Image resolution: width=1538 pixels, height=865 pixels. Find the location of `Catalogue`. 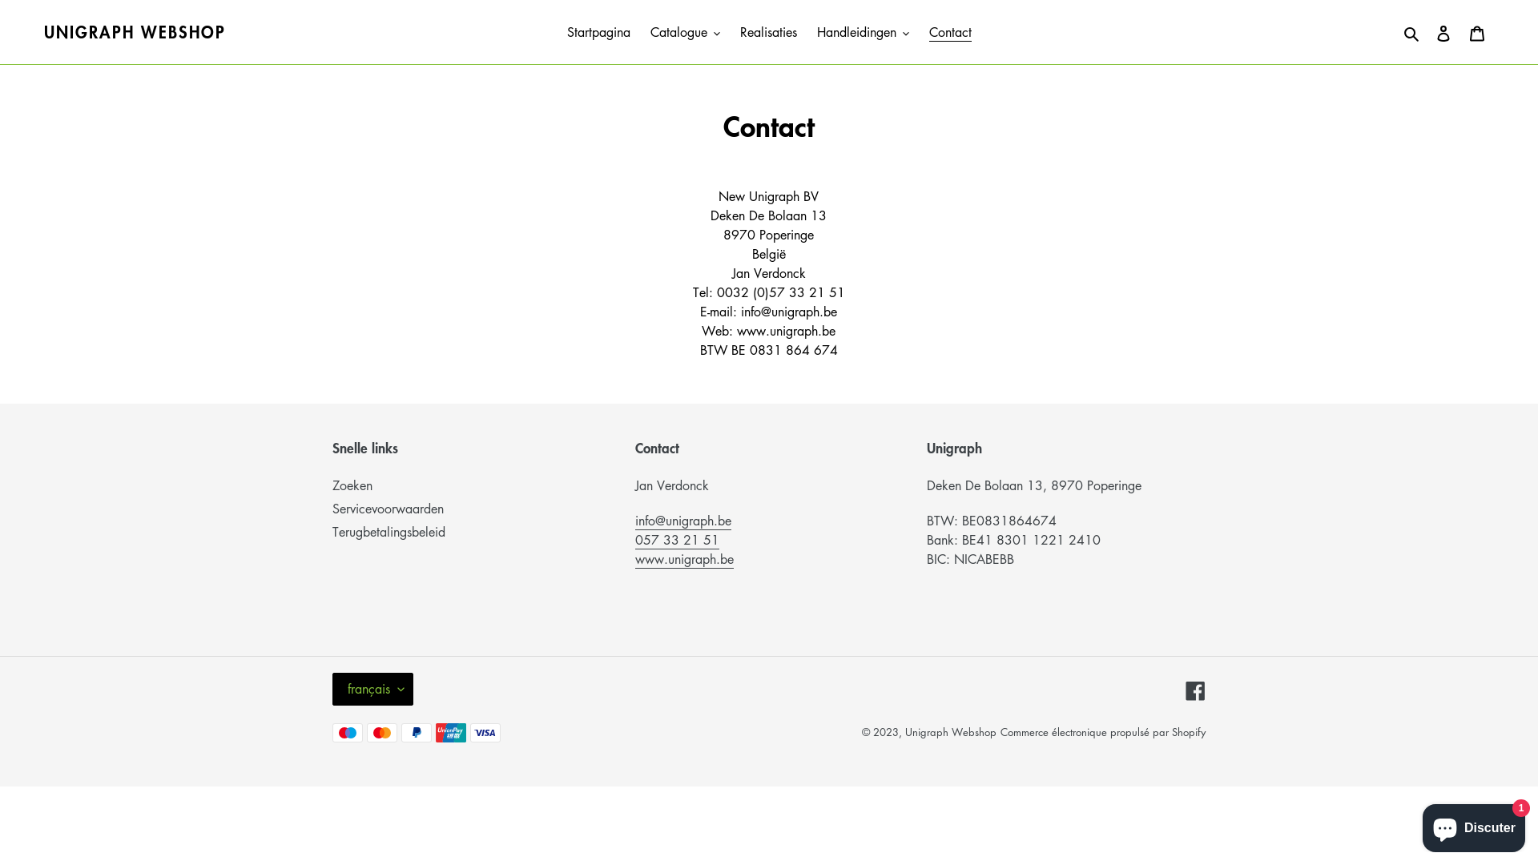

Catalogue is located at coordinates (686, 32).